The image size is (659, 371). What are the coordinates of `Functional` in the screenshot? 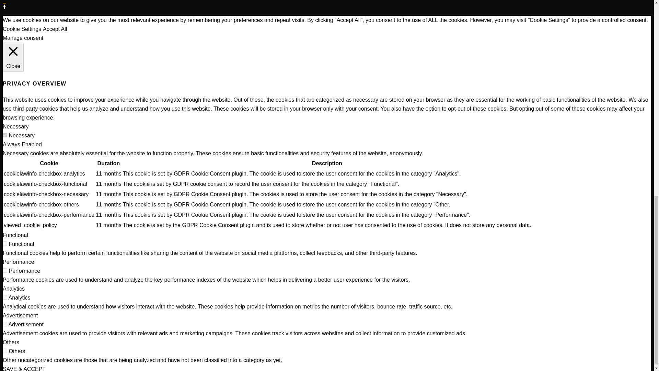 It's located at (15, 235).